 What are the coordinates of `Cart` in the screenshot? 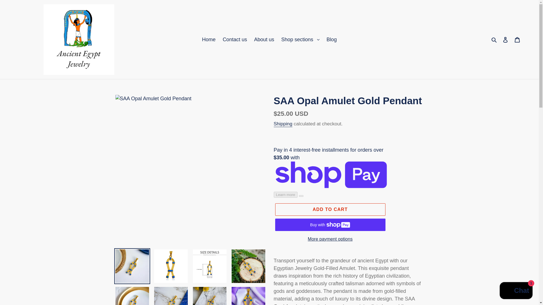 It's located at (517, 39).